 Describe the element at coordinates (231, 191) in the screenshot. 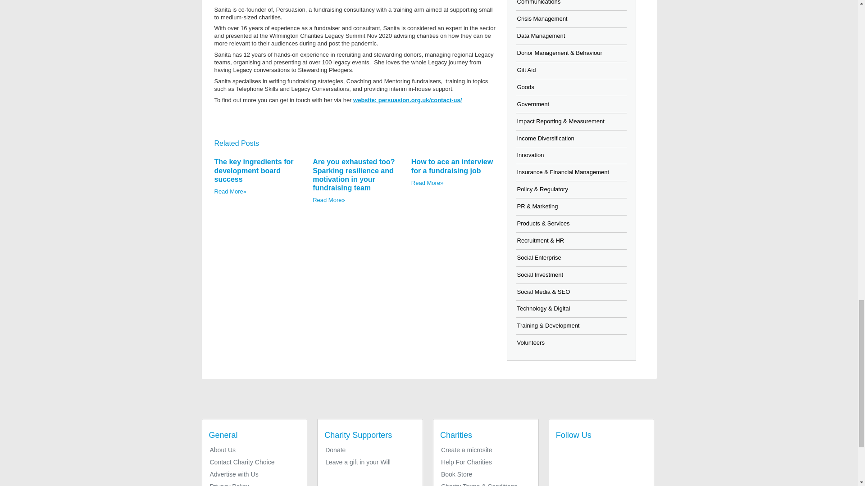

I see `Read More` at that location.